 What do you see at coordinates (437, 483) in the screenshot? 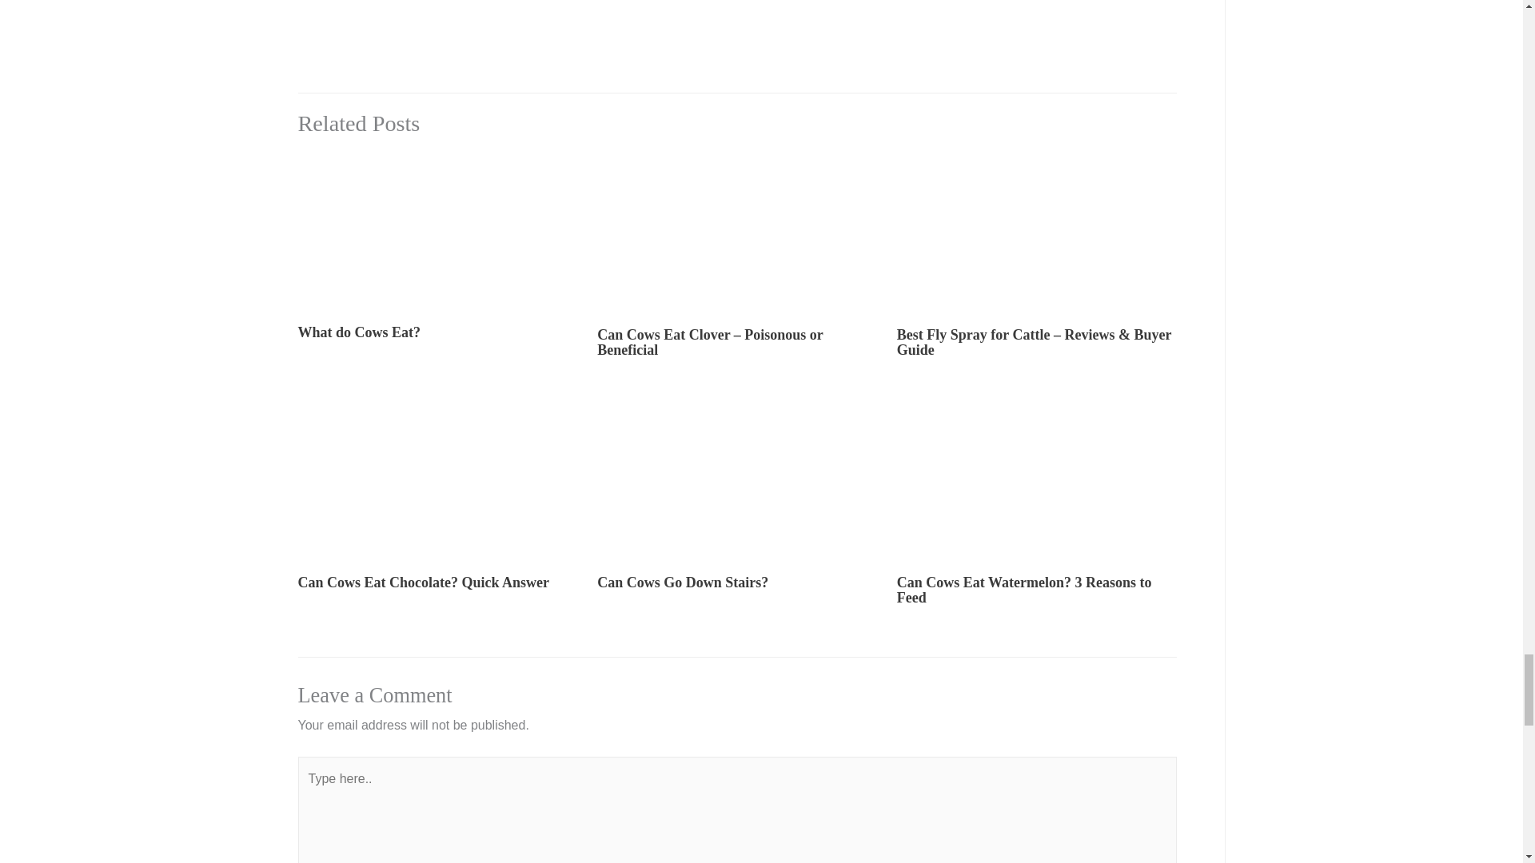
I see `Can Cows Eat Chocolate? Quick Answer` at bounding box center [437, 483].